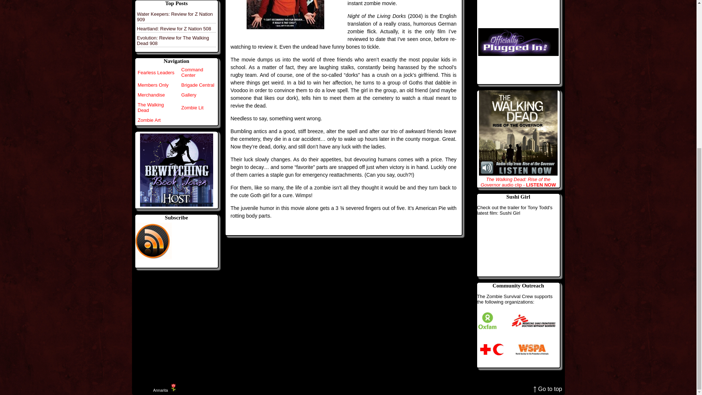  What do you see at coordinates (151, 107) in the screenshot?
I see `The Walking Dead` at bounding box center [151, 107].